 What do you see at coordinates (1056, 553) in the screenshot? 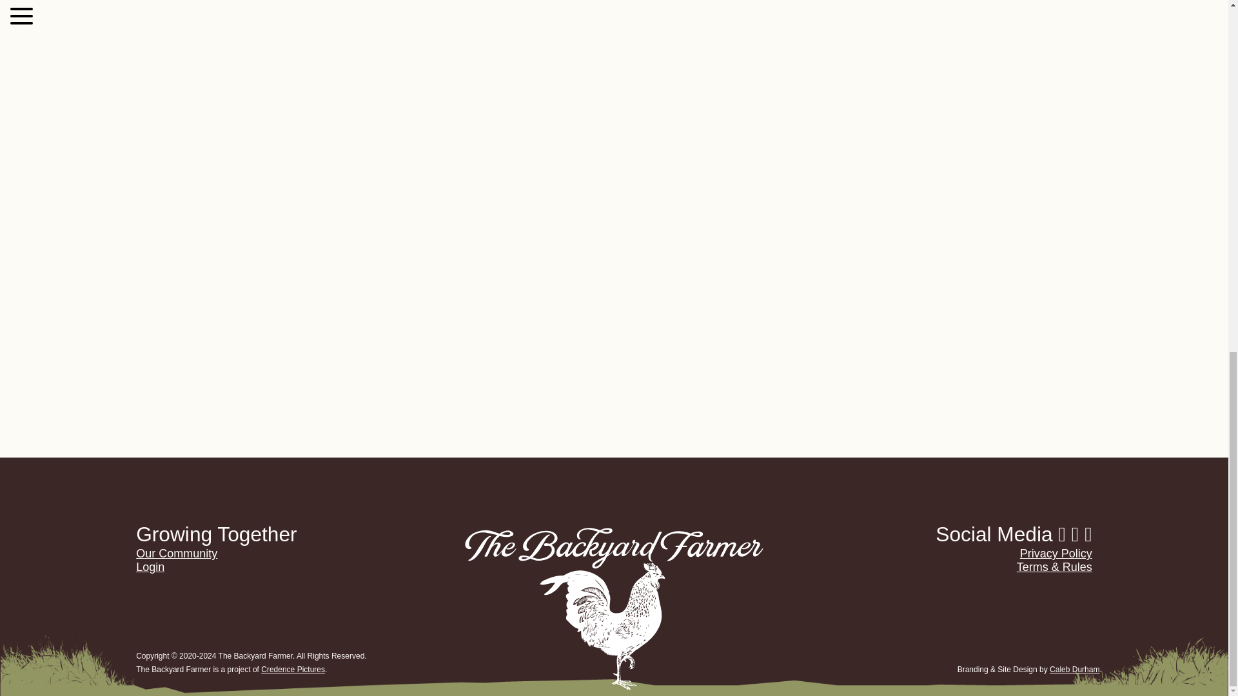
I see `Privacy Policy` at bounding box center [1056, 553].